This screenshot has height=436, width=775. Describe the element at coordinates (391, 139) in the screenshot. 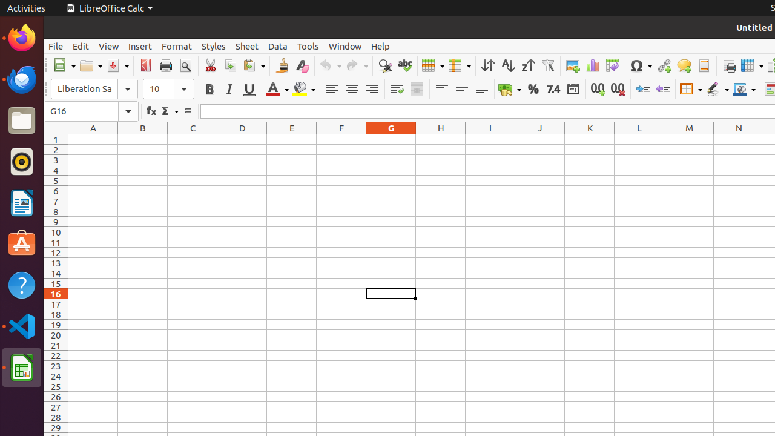

I see `G1` at that location.